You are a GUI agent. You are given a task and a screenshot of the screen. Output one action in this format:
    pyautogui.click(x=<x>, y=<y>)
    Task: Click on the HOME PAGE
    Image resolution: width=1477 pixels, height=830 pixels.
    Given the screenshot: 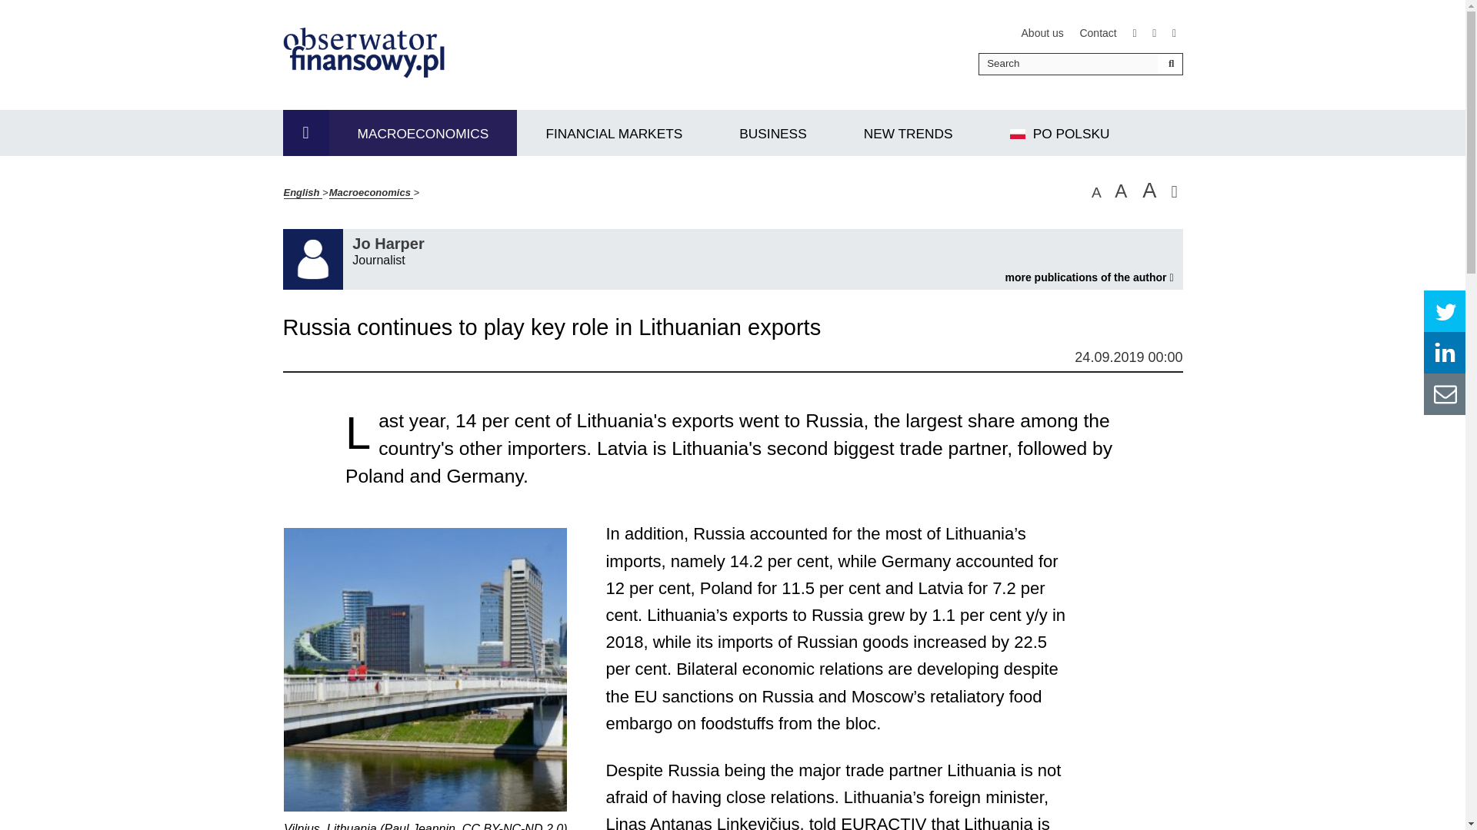 What is the action you would take?
    pyautogui.click(x=772, y=132)
    